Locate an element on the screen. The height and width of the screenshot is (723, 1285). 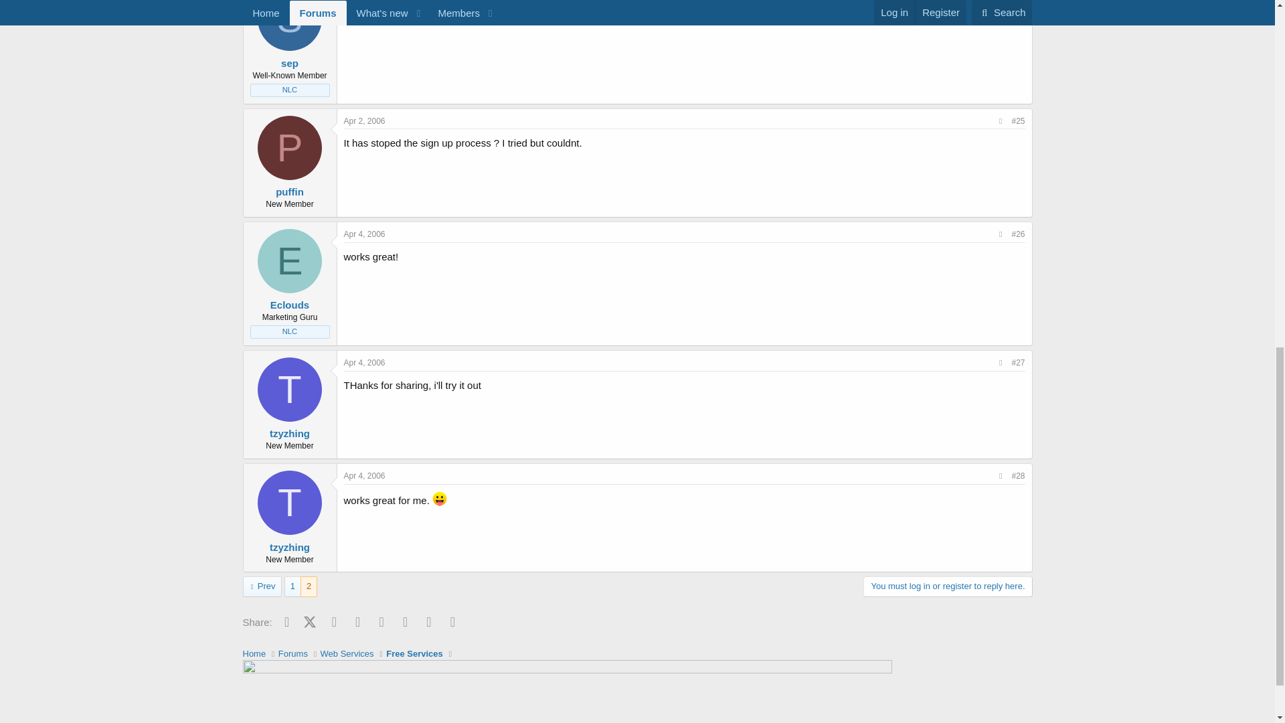
Apr 2, 2006 at 7:04 AM is located at coordinates (365, 120).